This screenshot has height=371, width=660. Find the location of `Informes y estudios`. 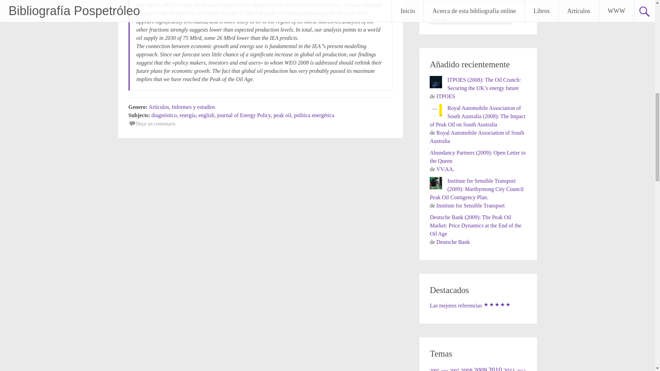

Informes y estudios is located at coordinates (193, 107).